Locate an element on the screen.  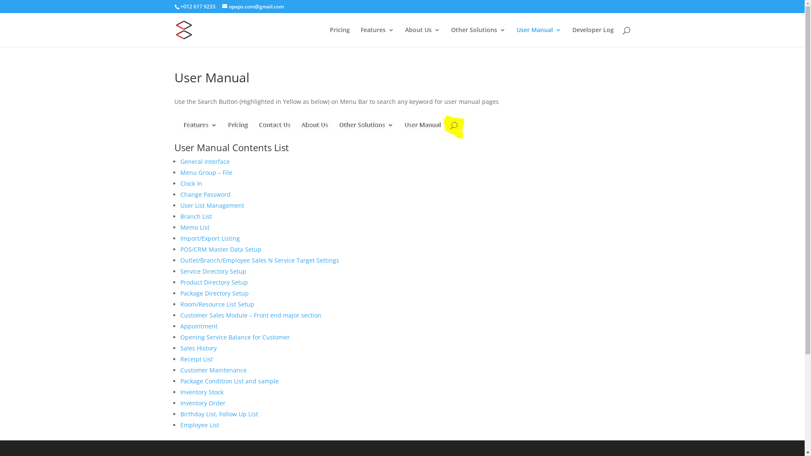
Other Solutions is located at coordinates (478, 37).